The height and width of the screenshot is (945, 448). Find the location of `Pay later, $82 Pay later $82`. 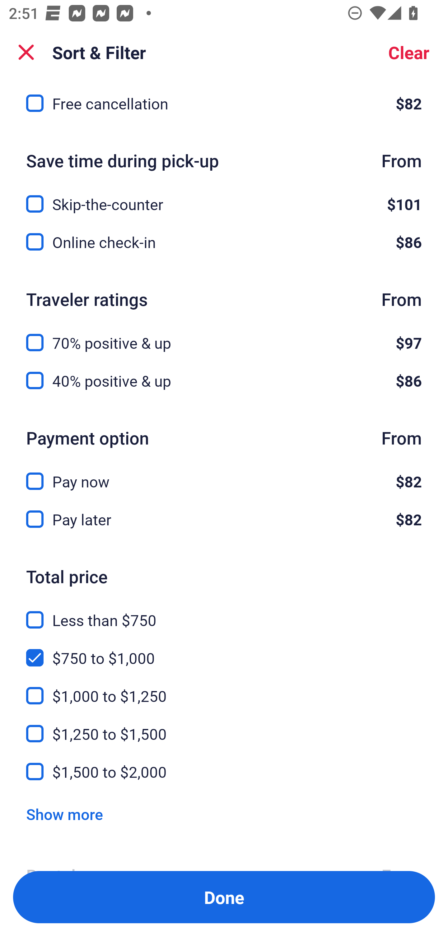

Pay later, $82 Pay later $82 is located at coordinates (224, 519).